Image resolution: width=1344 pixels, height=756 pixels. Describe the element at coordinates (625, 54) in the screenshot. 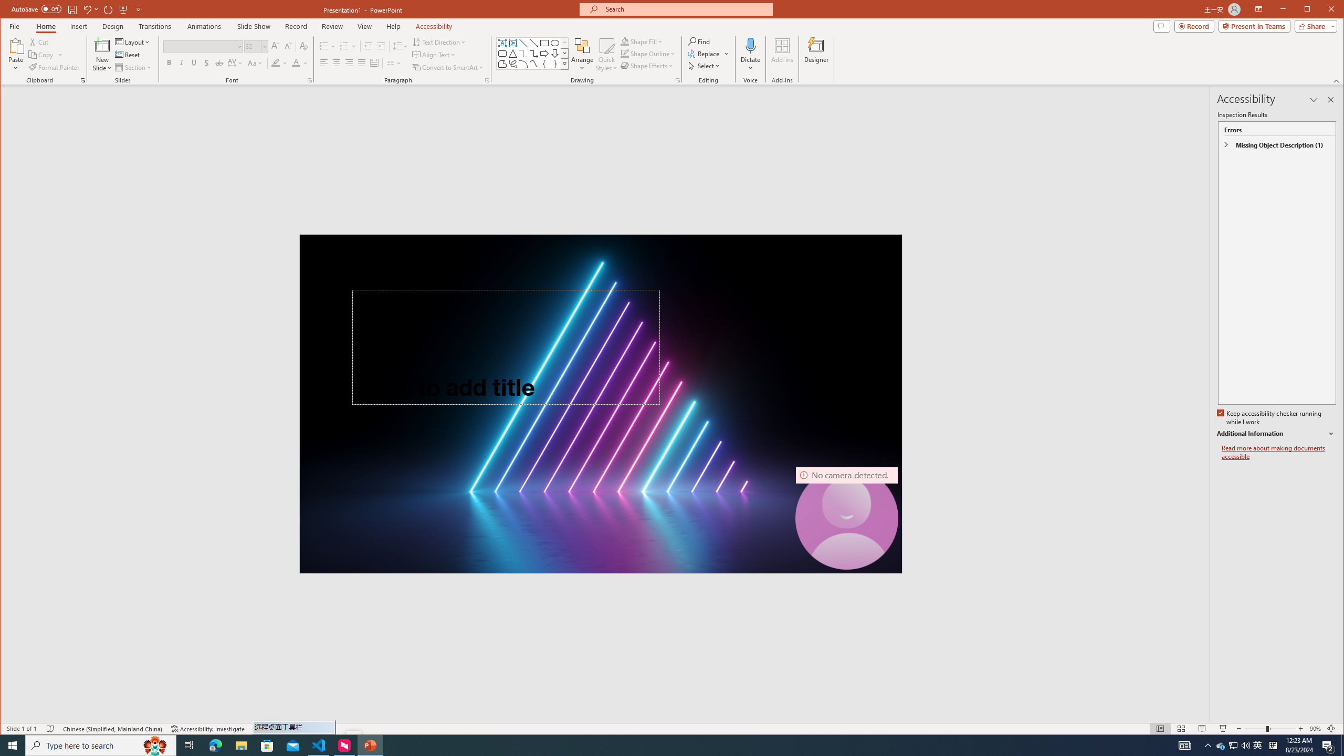

I see `Shape Outline Blue, Accent 1` at that location.